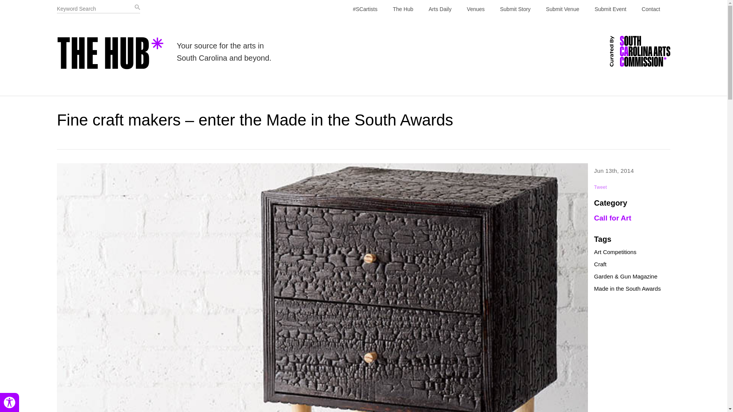 The image size is (733, 412). I want to click on The Hub, so click(403, 9).